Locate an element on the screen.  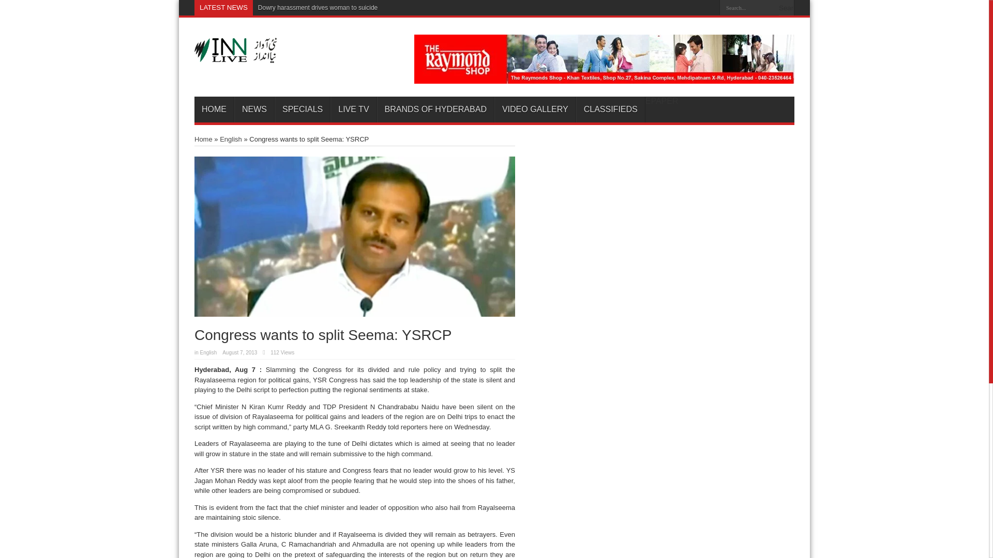
CLASSIFIEDS is located at coordinates (610, 109).